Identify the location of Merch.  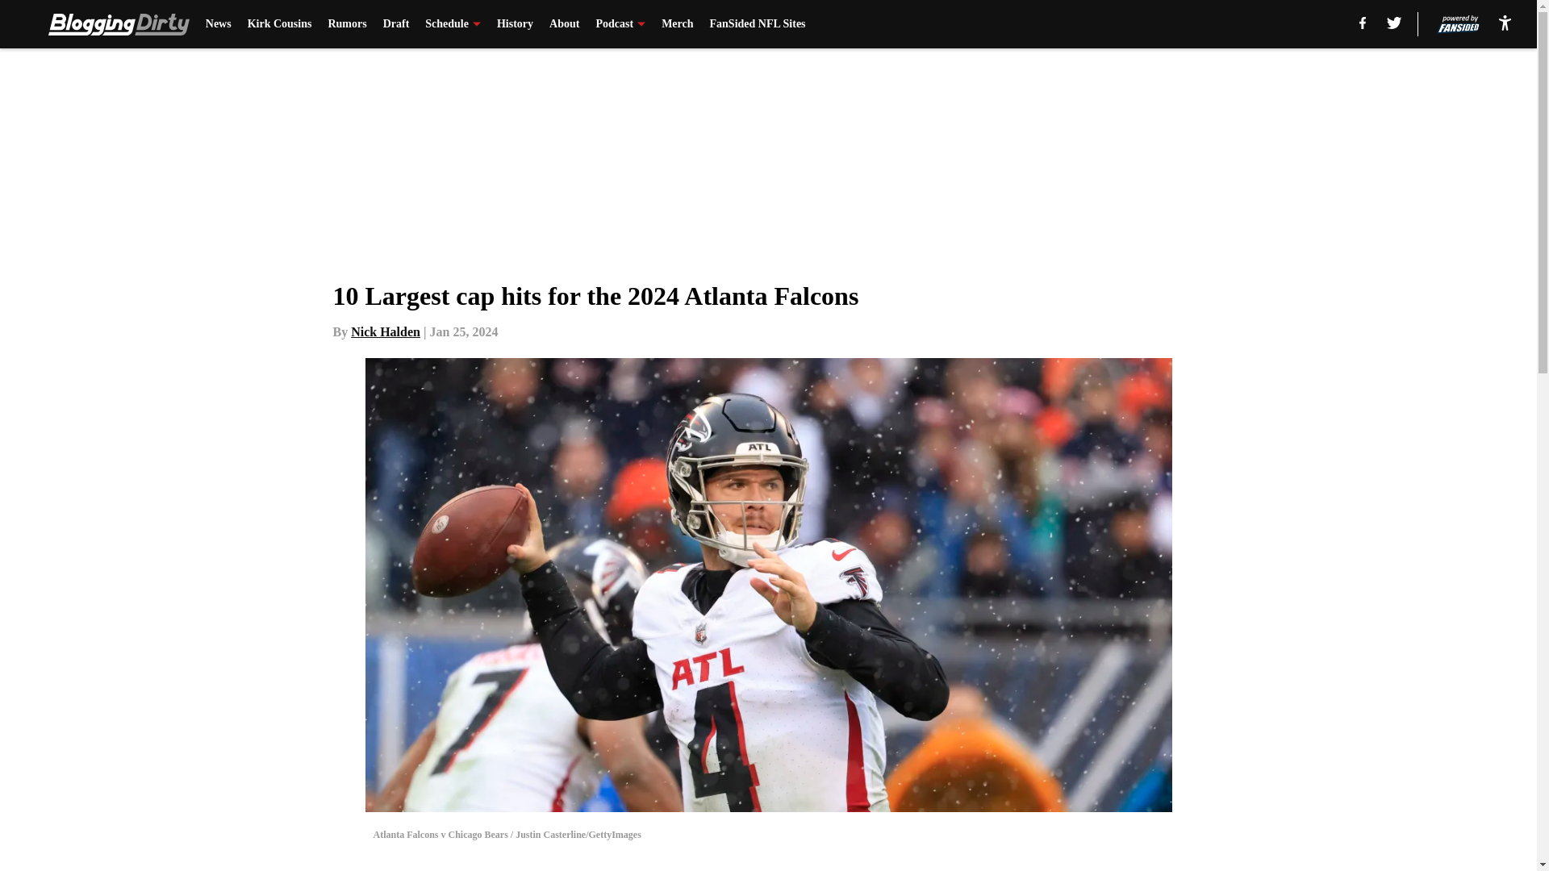
(676, 24).